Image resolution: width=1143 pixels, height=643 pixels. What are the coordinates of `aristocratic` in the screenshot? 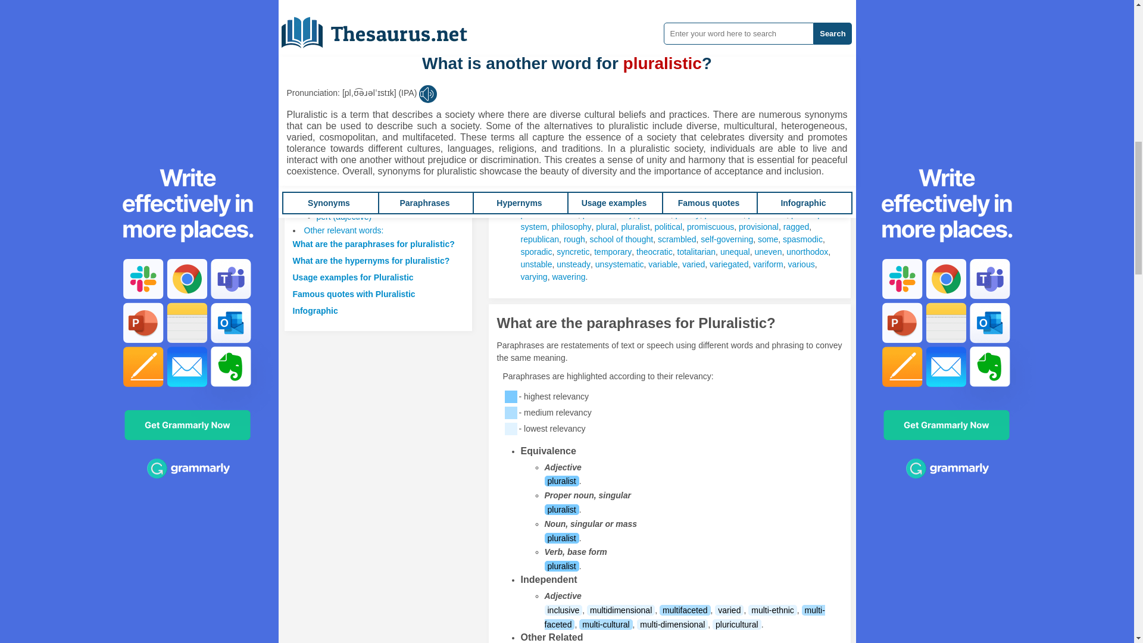 It's located at (769, 64).